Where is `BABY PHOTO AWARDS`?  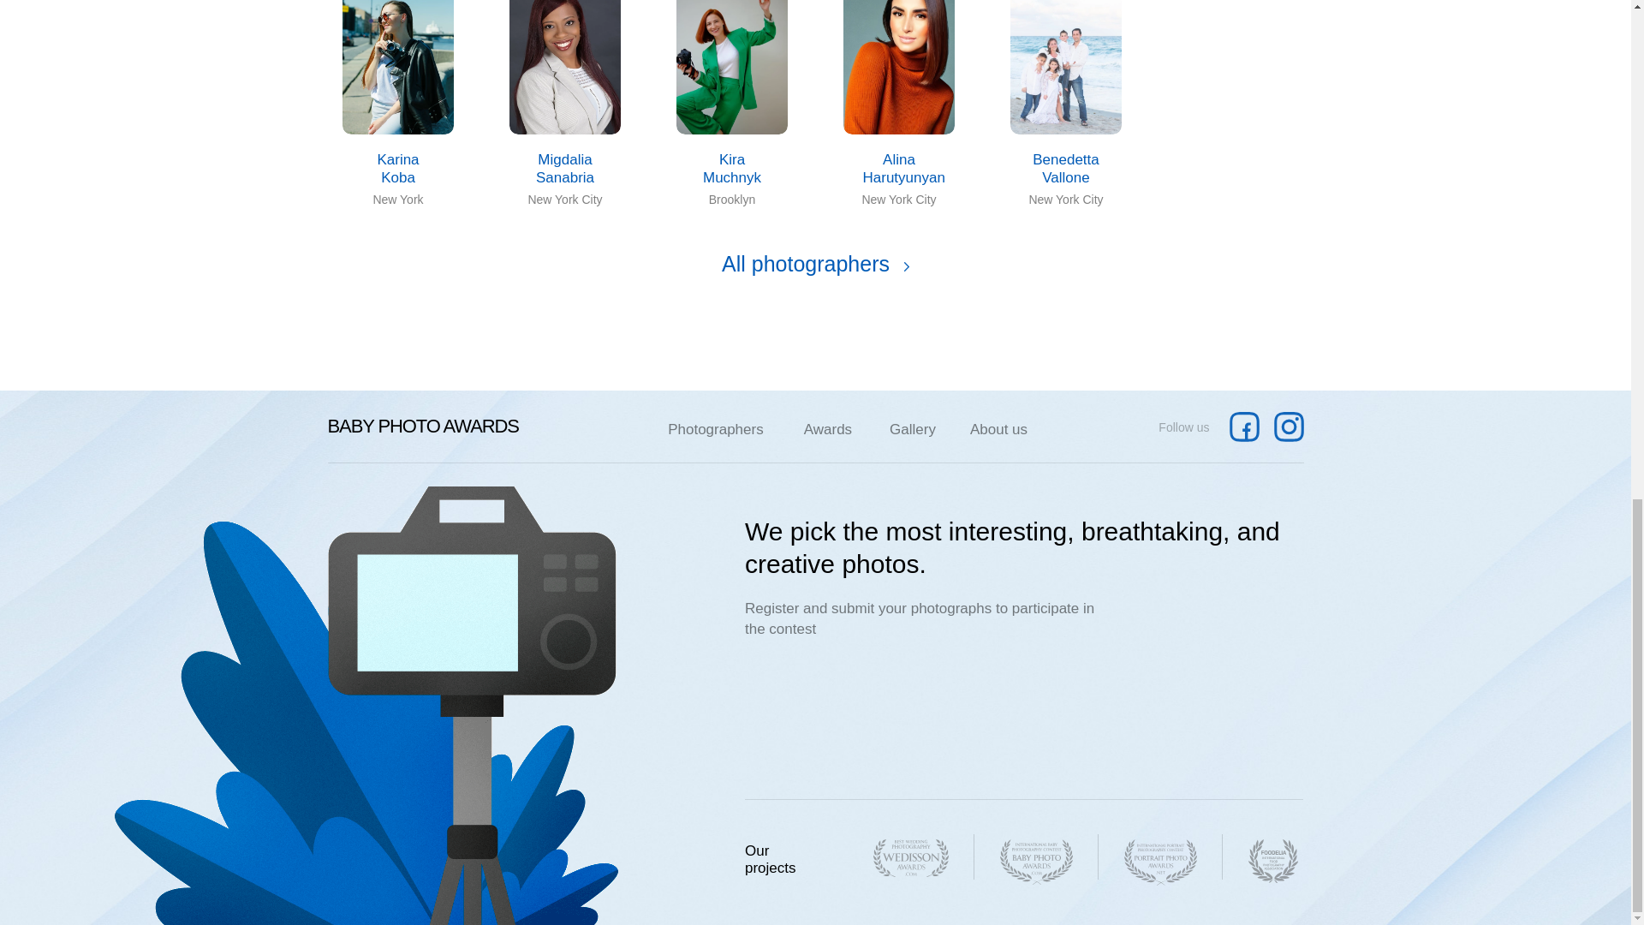
BABY PHOTO AWARDS is located at coordinates (422, 425).